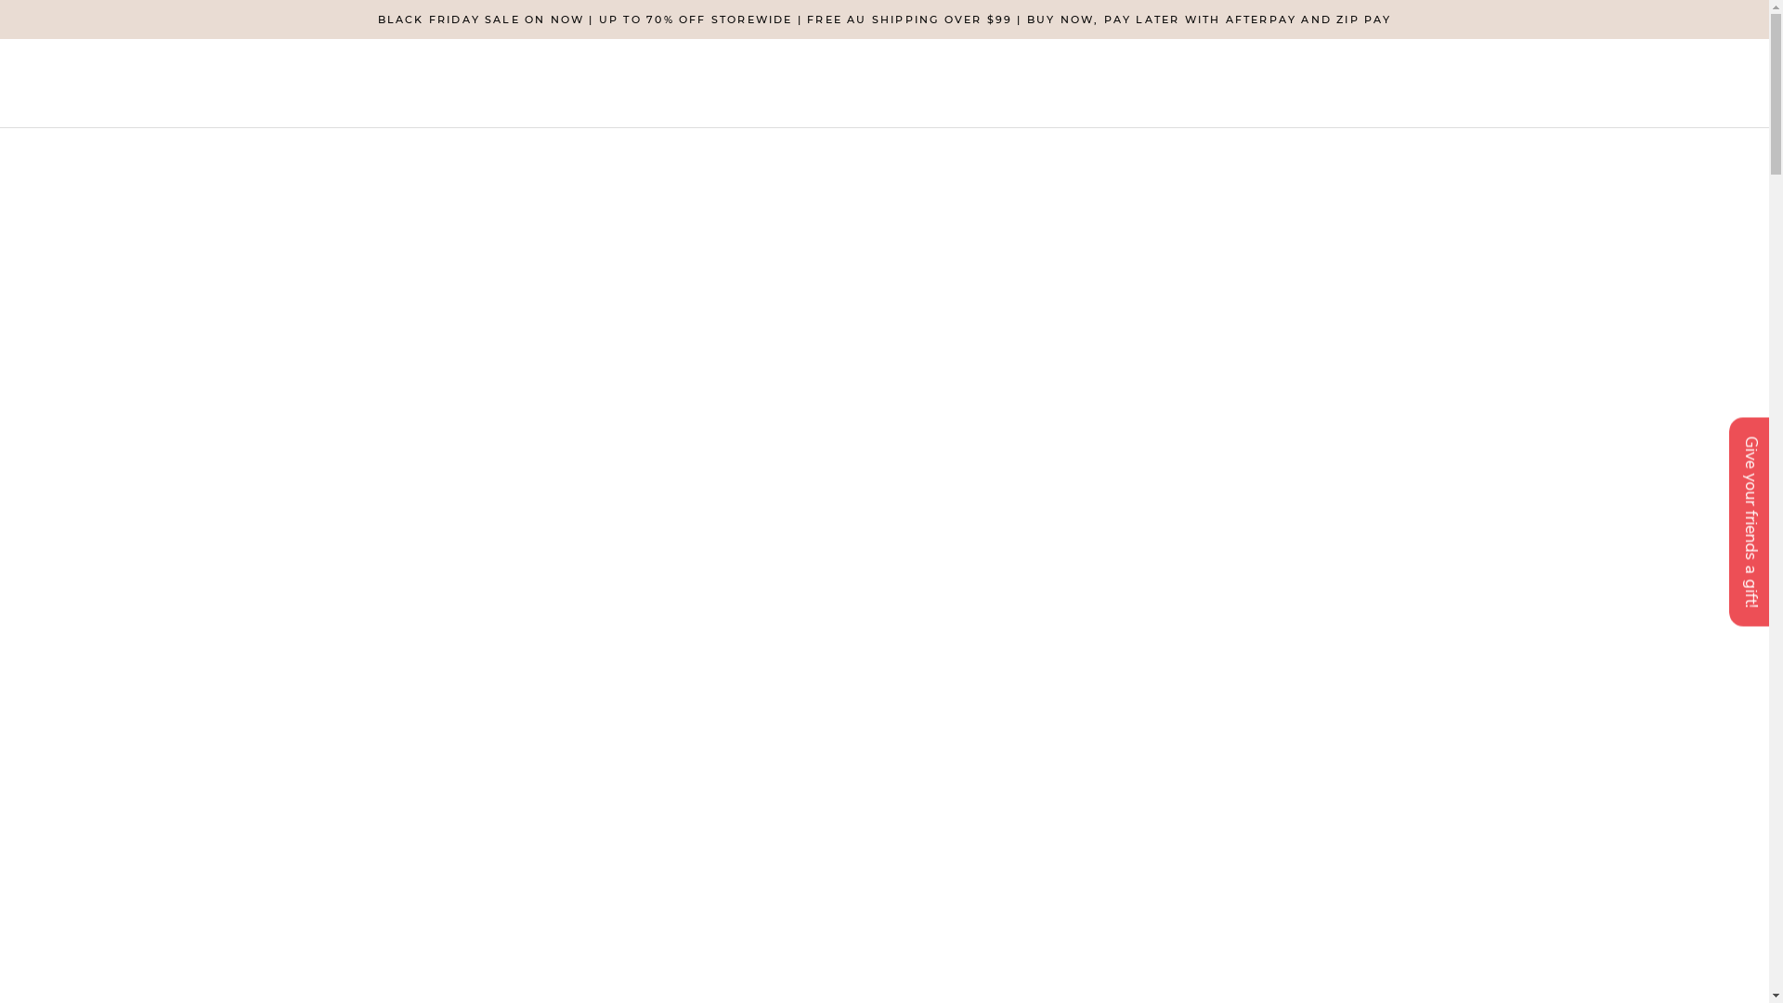 This screenshot has width=1783, height=1003. I want to click on AZN, so click(1642, 297).